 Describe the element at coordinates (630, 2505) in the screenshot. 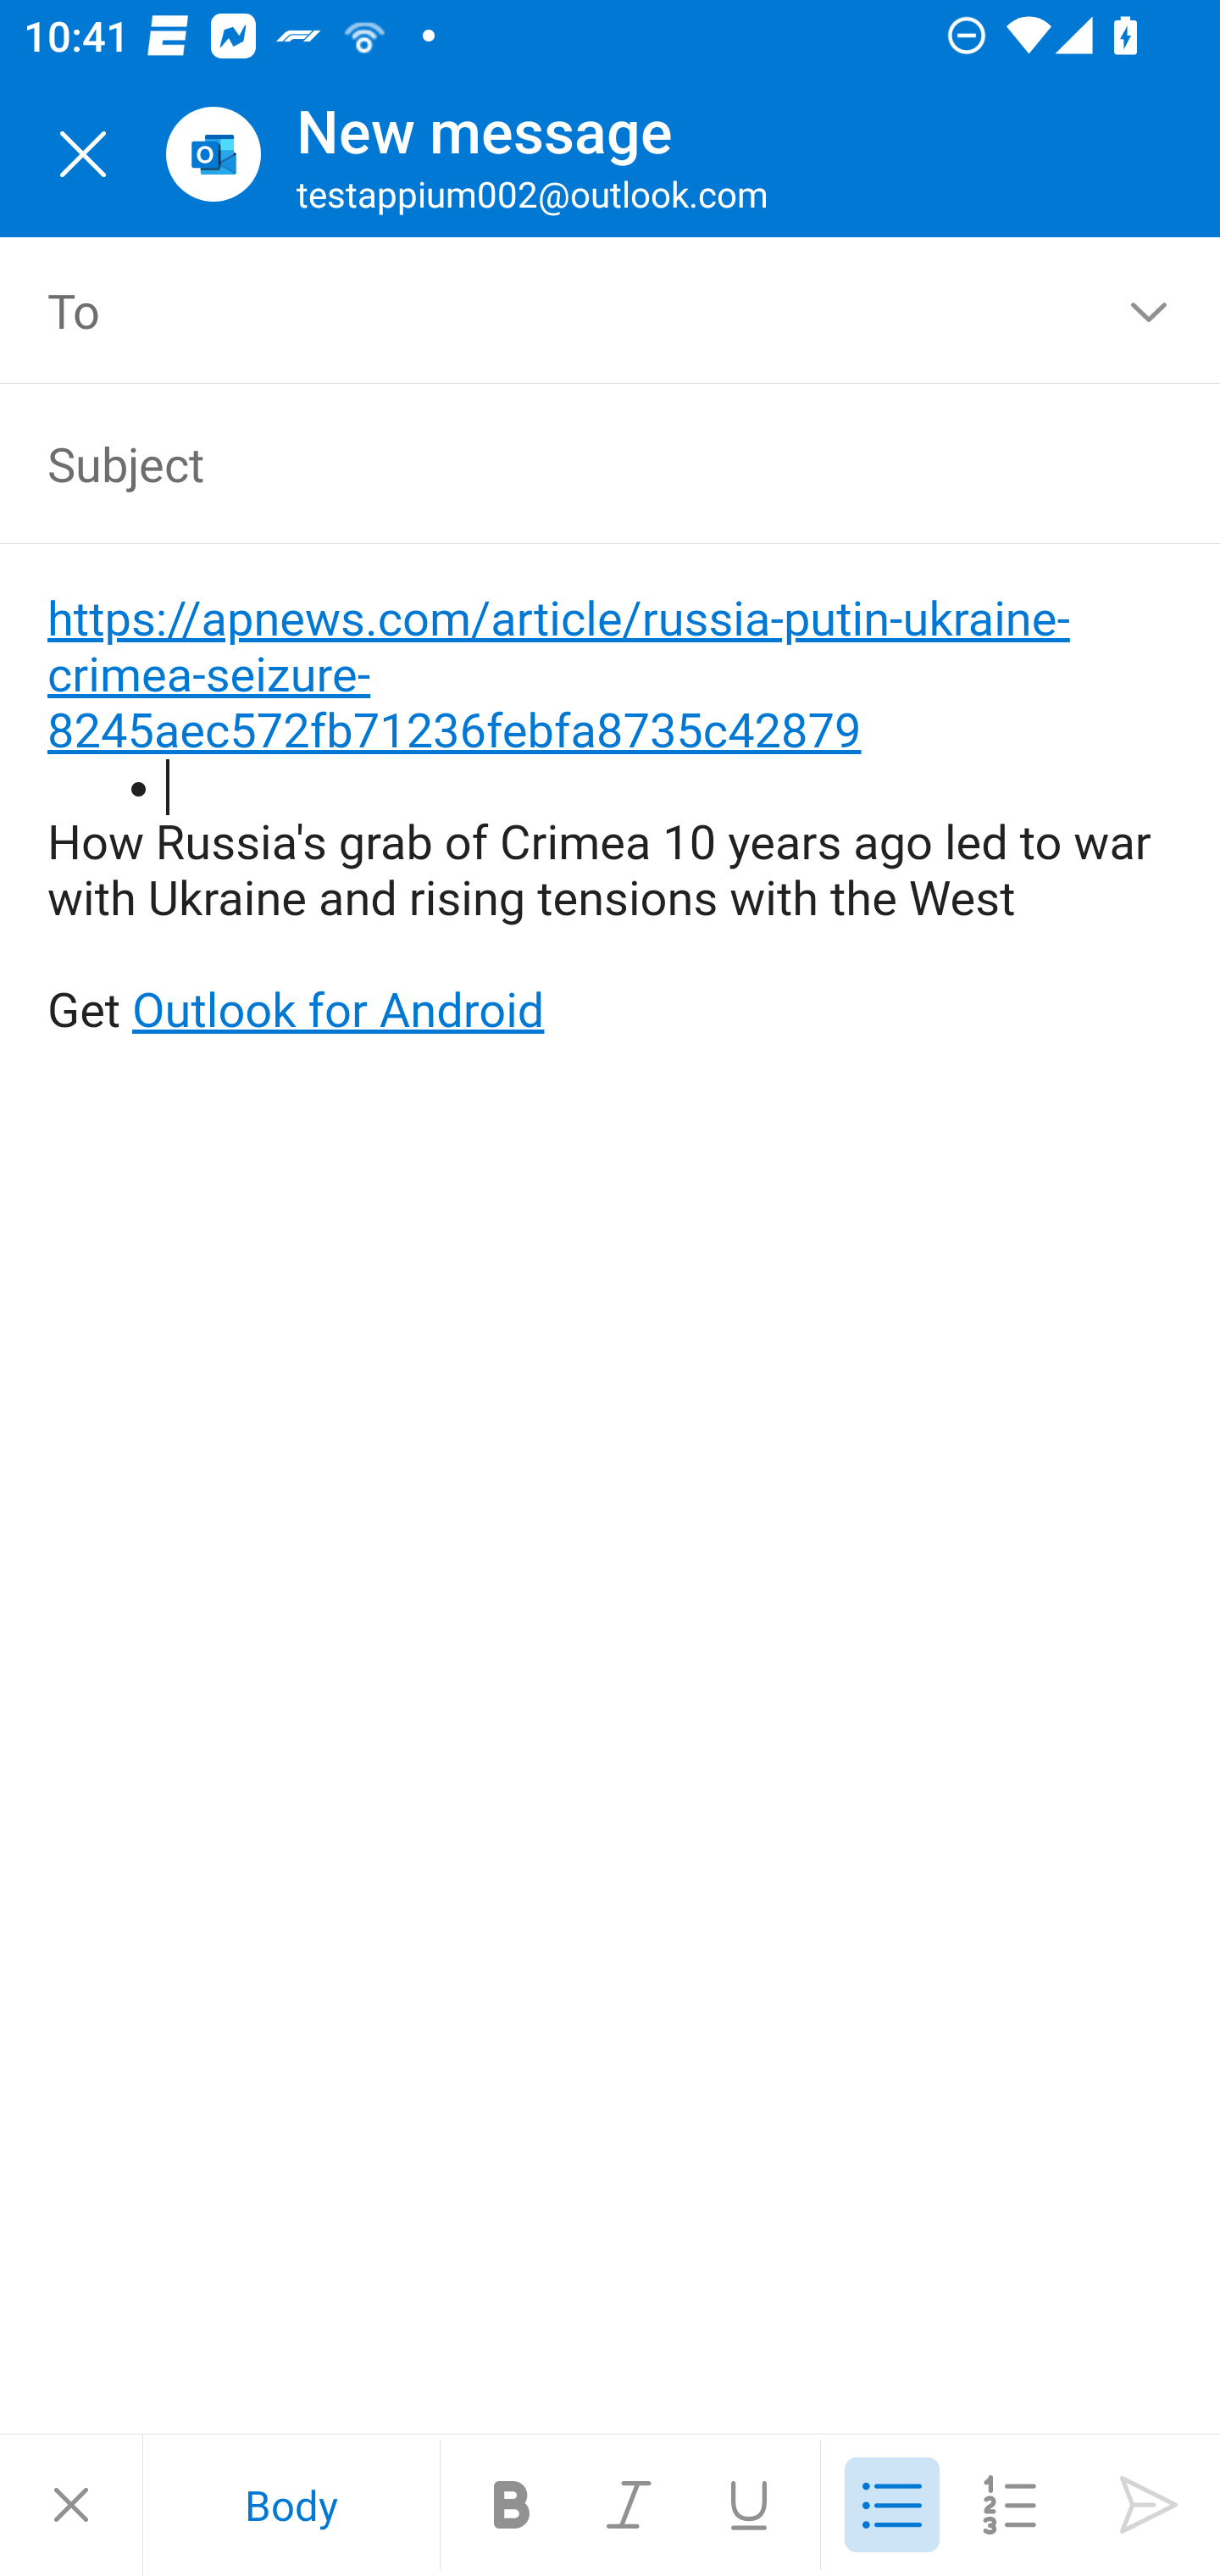

I see `Italics` at that location.